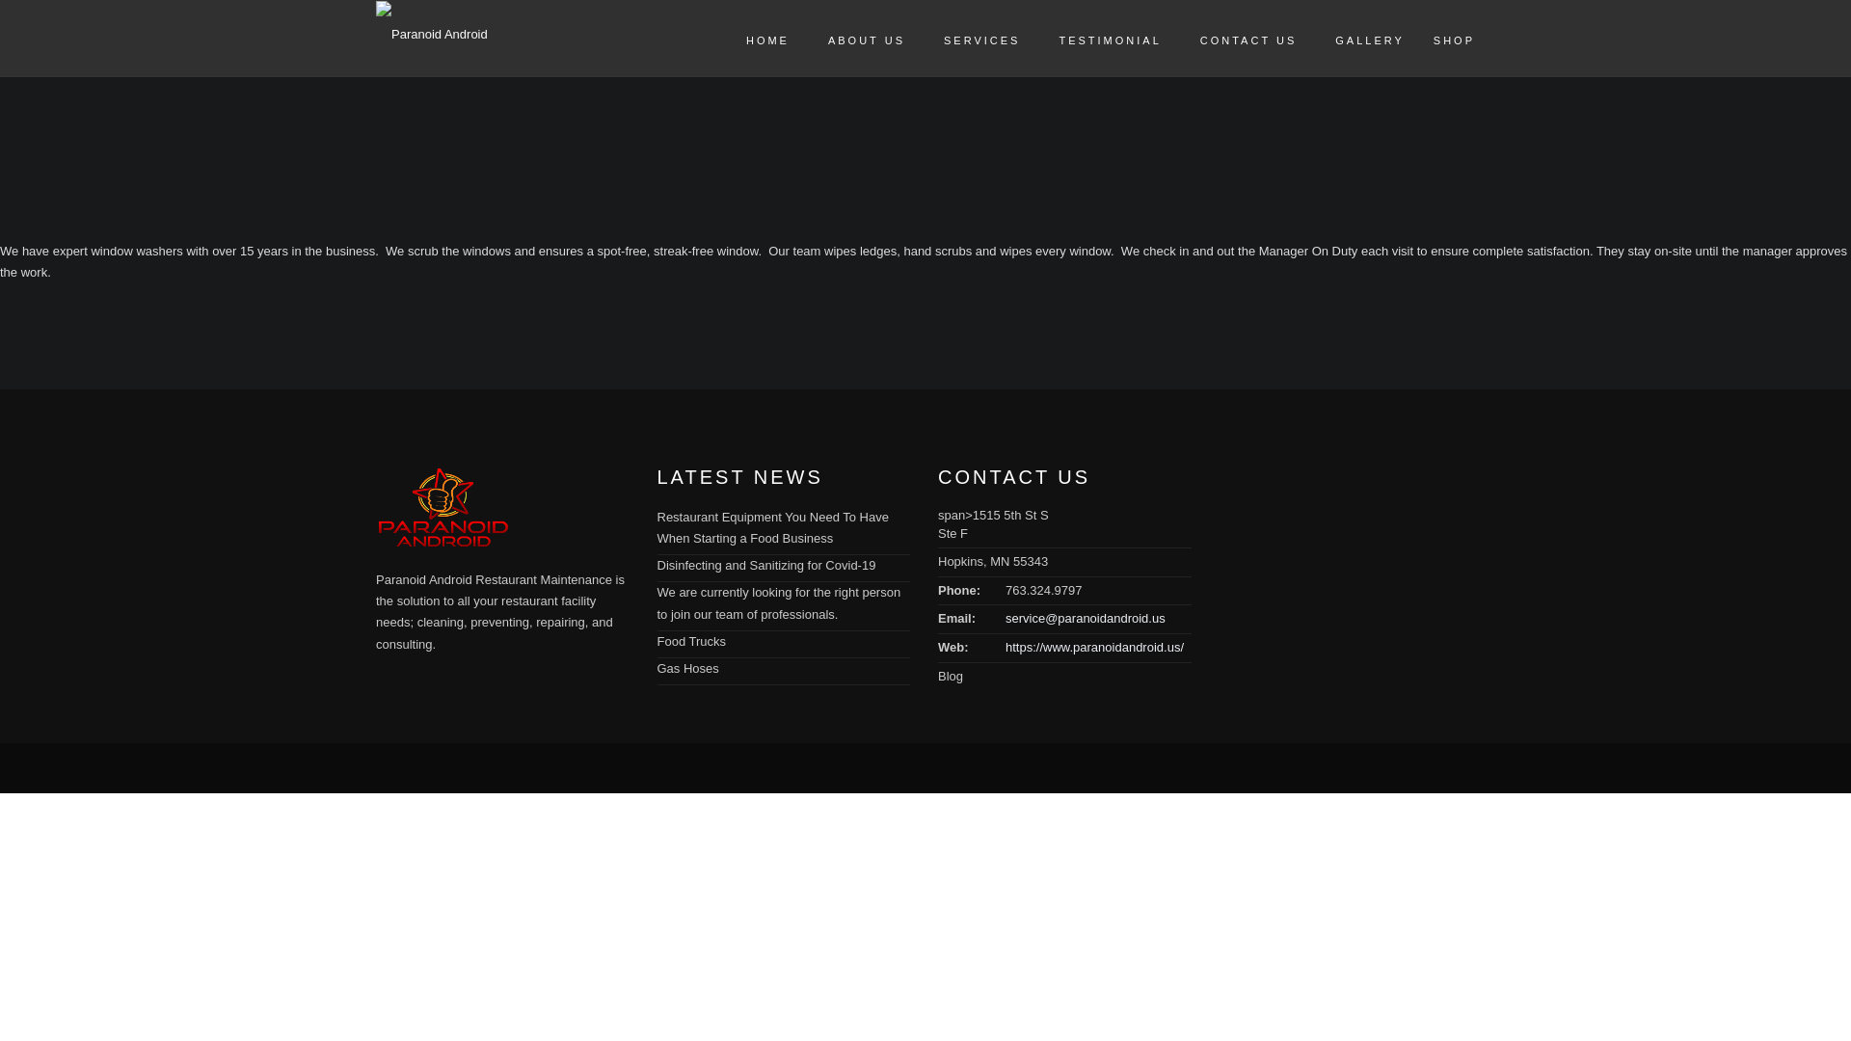 Image resolution: width=1851 pixels, height=1041 pixels. I want to click on Home, so click(758, 39).